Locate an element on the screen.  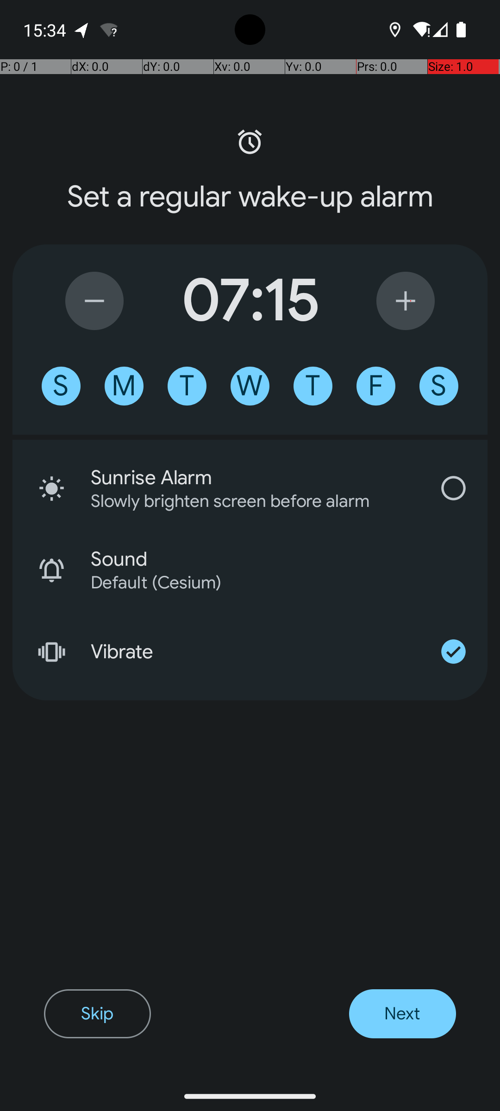
Slowly brighten screen before alarm is located at coordinates (243, 501).